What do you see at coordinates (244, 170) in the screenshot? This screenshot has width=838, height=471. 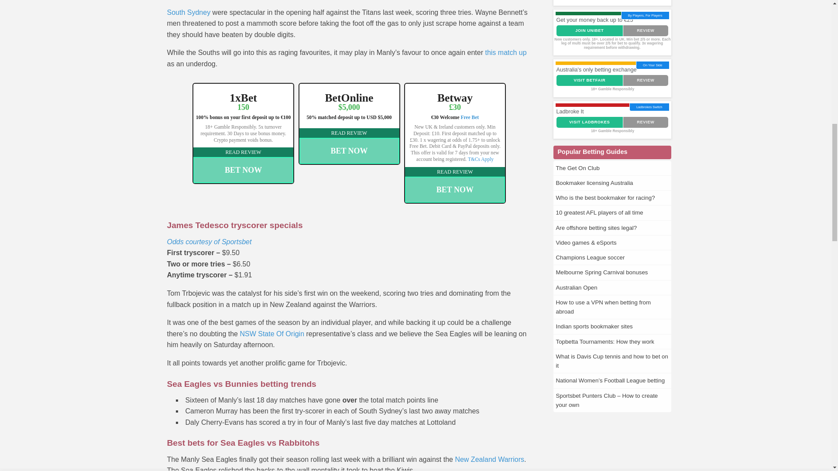 I see `BET NOW` at bounding box center [244, 170].